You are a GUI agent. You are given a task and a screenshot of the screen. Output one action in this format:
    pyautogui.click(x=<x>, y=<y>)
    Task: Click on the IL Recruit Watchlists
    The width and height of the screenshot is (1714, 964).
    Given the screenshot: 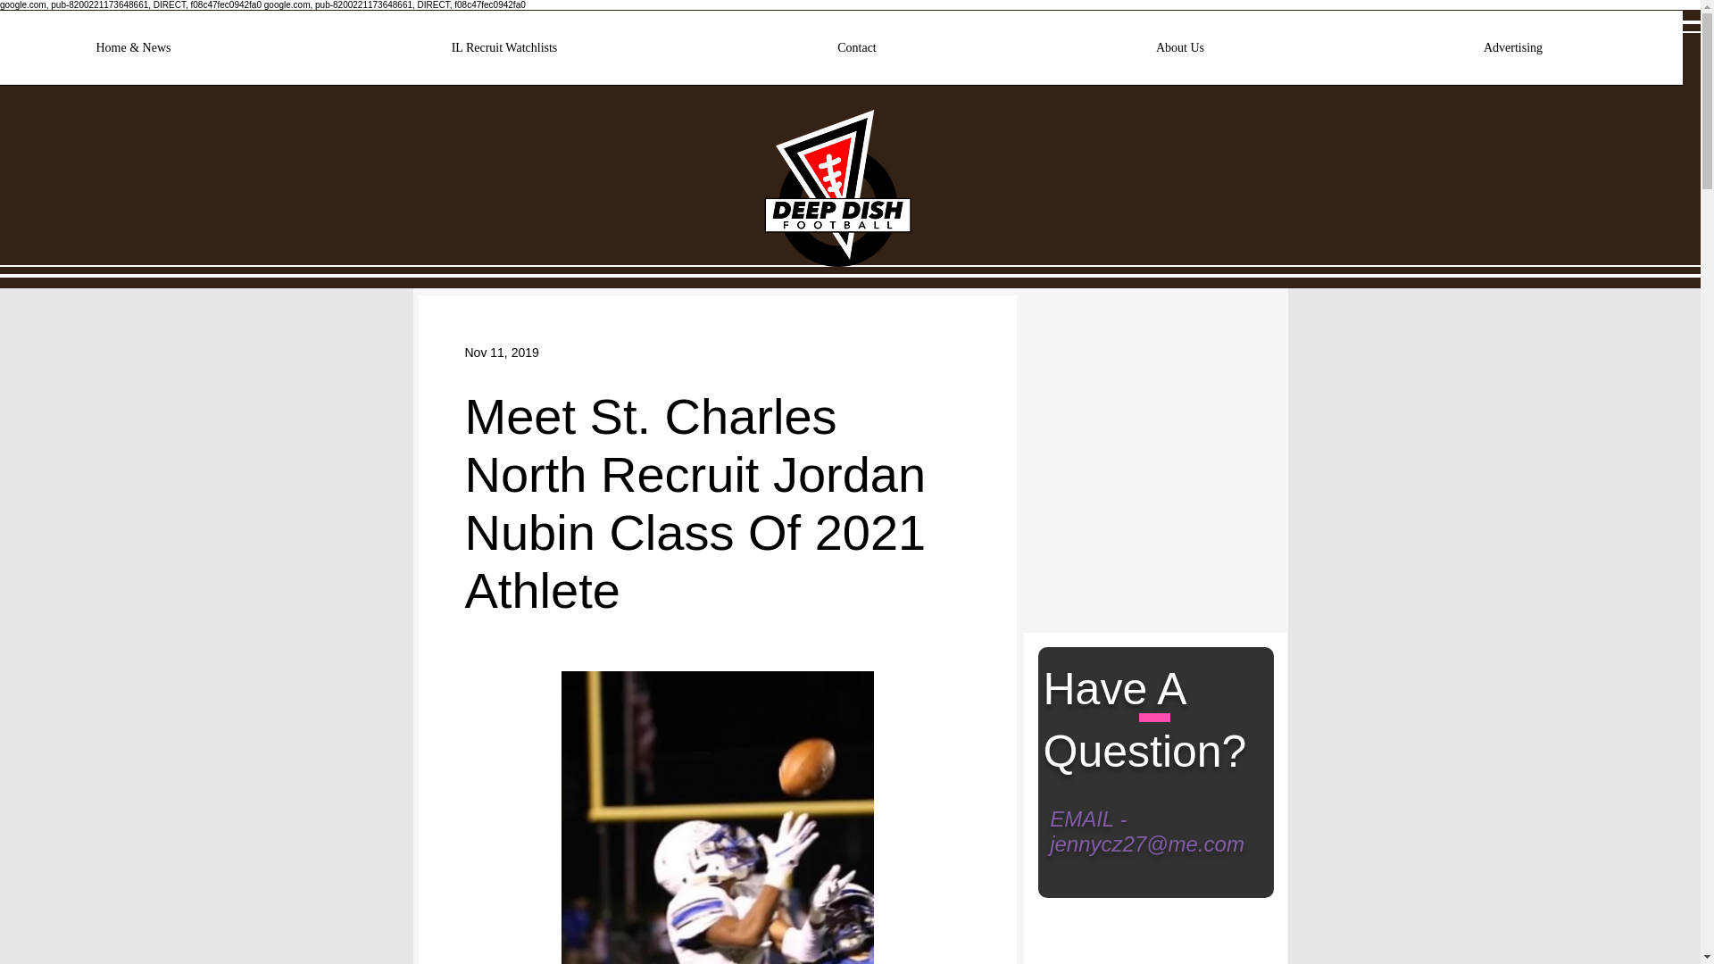 What is the action you would take?
    pyautogui.click(x=503, y=54)
    